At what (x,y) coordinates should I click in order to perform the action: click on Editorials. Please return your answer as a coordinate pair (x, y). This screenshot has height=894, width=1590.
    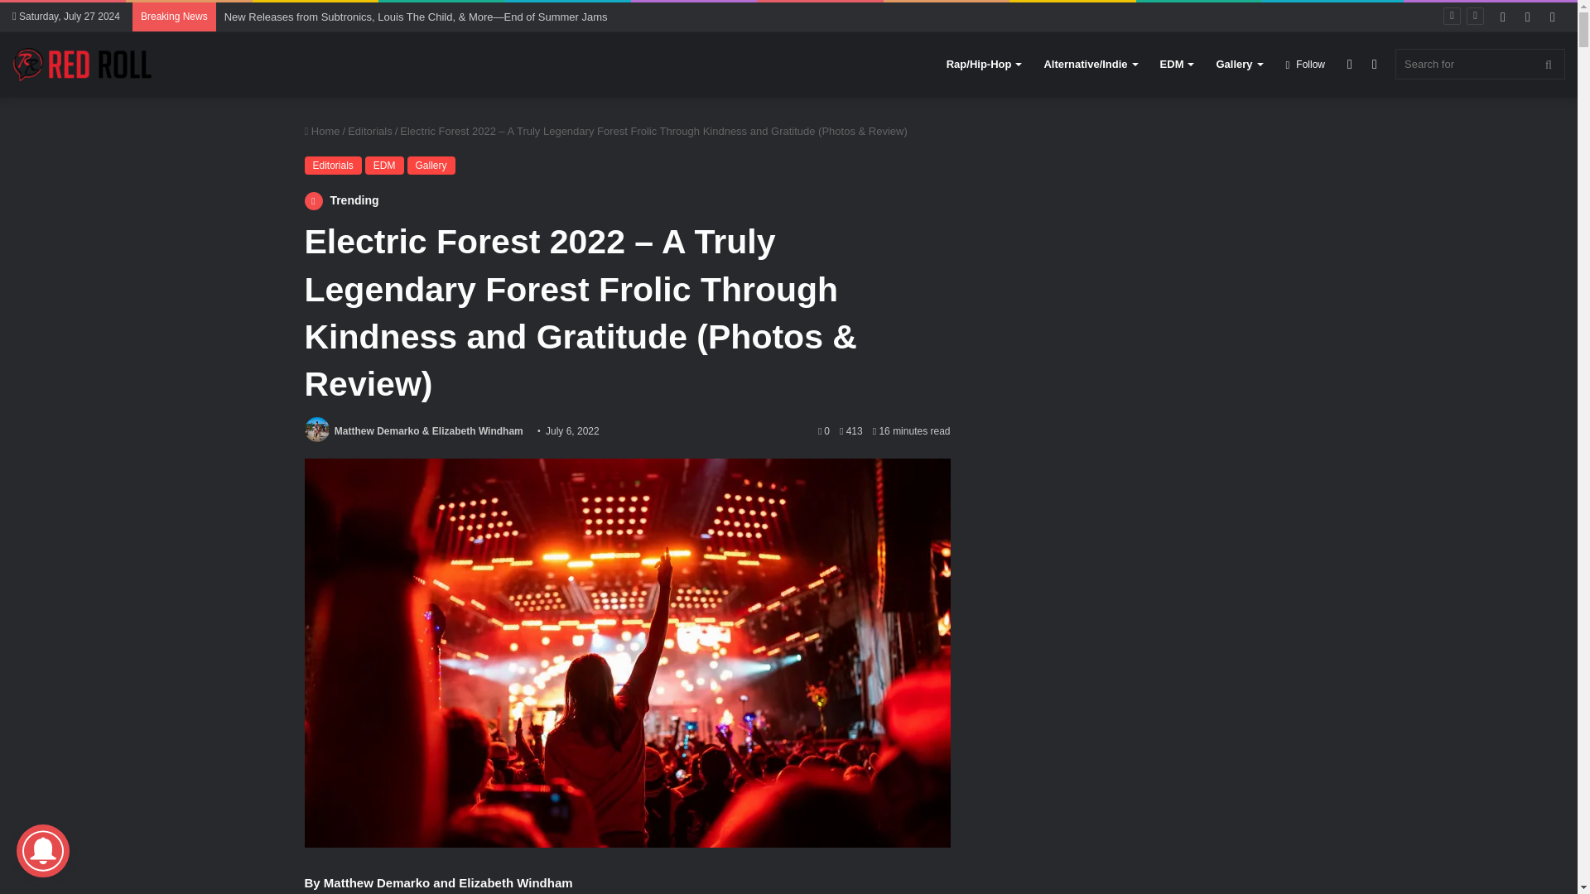
    Looking at the image, I should click on (369, 131).